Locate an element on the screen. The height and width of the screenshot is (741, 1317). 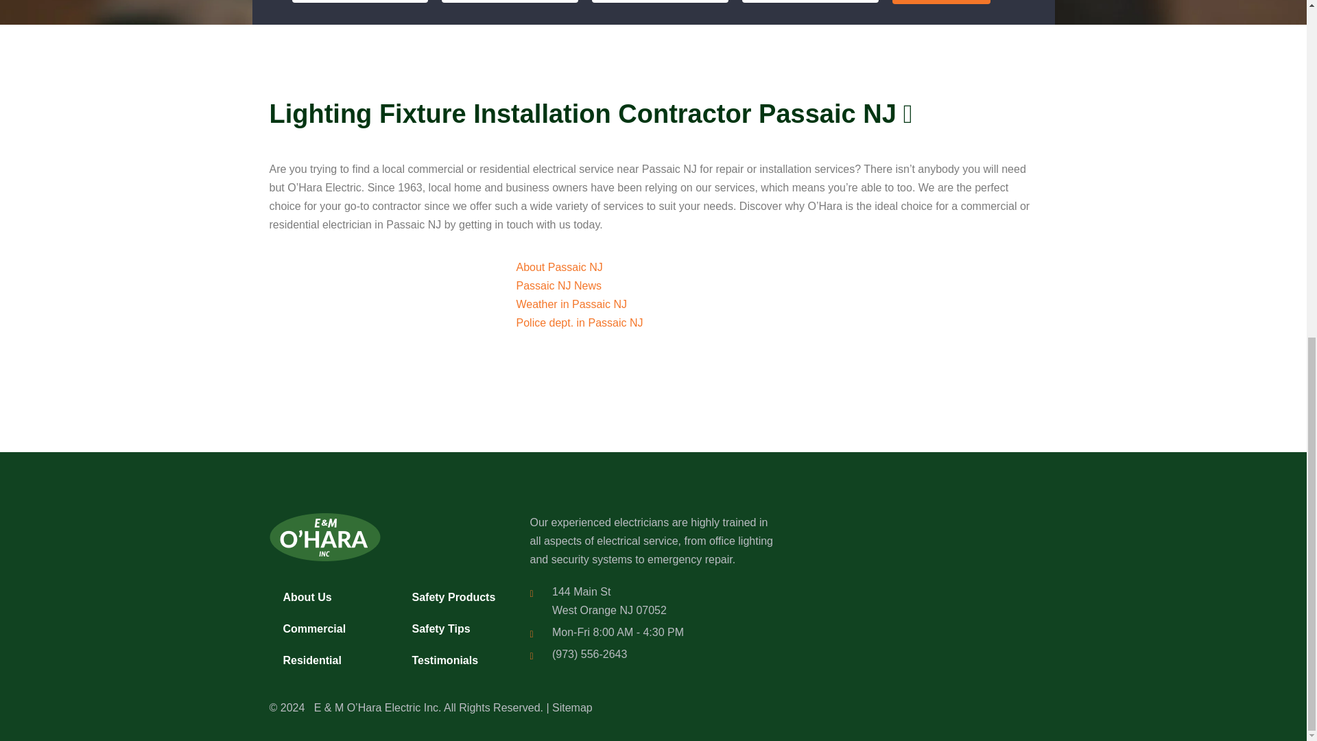
Commercial is located at coordinates (328, 628).